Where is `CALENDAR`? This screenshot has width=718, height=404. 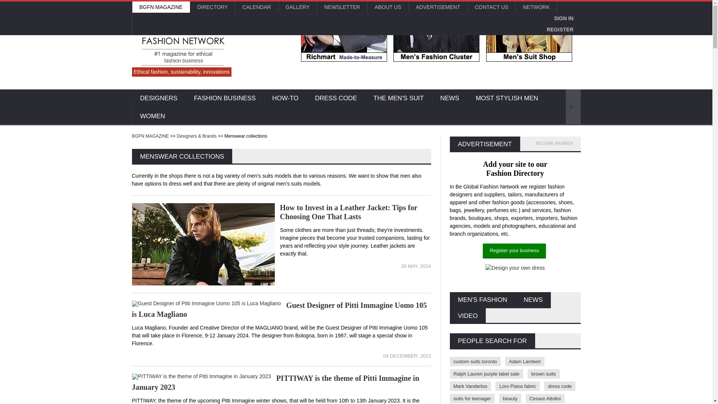 CALENDAR is located at coordinates (257, 7).